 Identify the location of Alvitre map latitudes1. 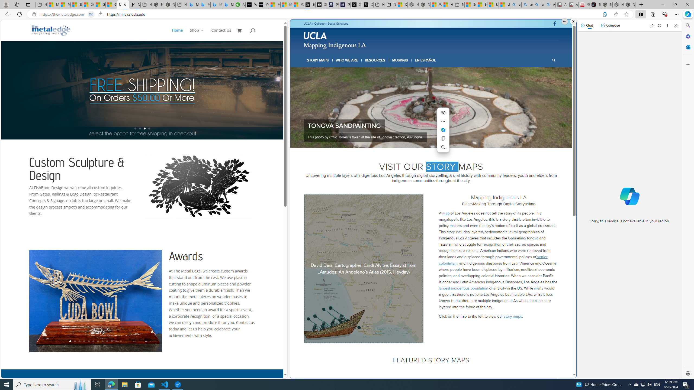
(364, 269).